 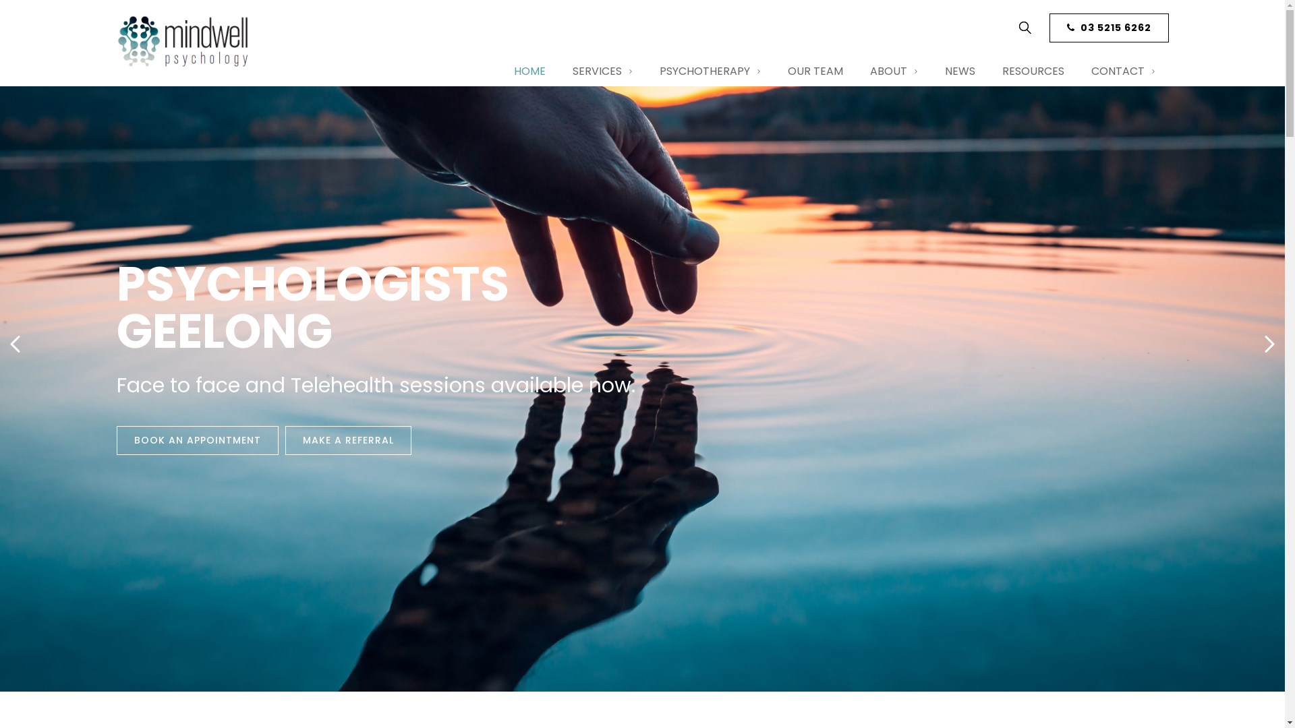 What do you see at coordinates (1124, 71) in the screenshot?
I see `CONTACT` at bounding box center [1124, 71].